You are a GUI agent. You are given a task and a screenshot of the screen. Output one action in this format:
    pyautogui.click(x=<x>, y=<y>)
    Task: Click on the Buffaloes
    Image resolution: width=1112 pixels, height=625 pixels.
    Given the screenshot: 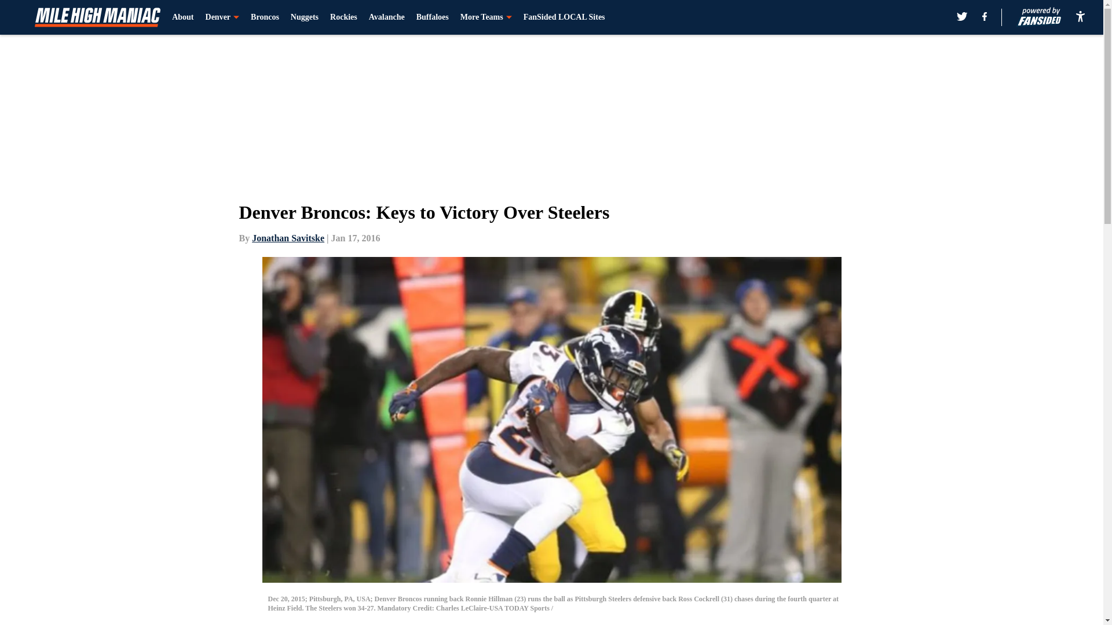 What is the action you would take?
    pyautogui.click(x=432, y=17)
    